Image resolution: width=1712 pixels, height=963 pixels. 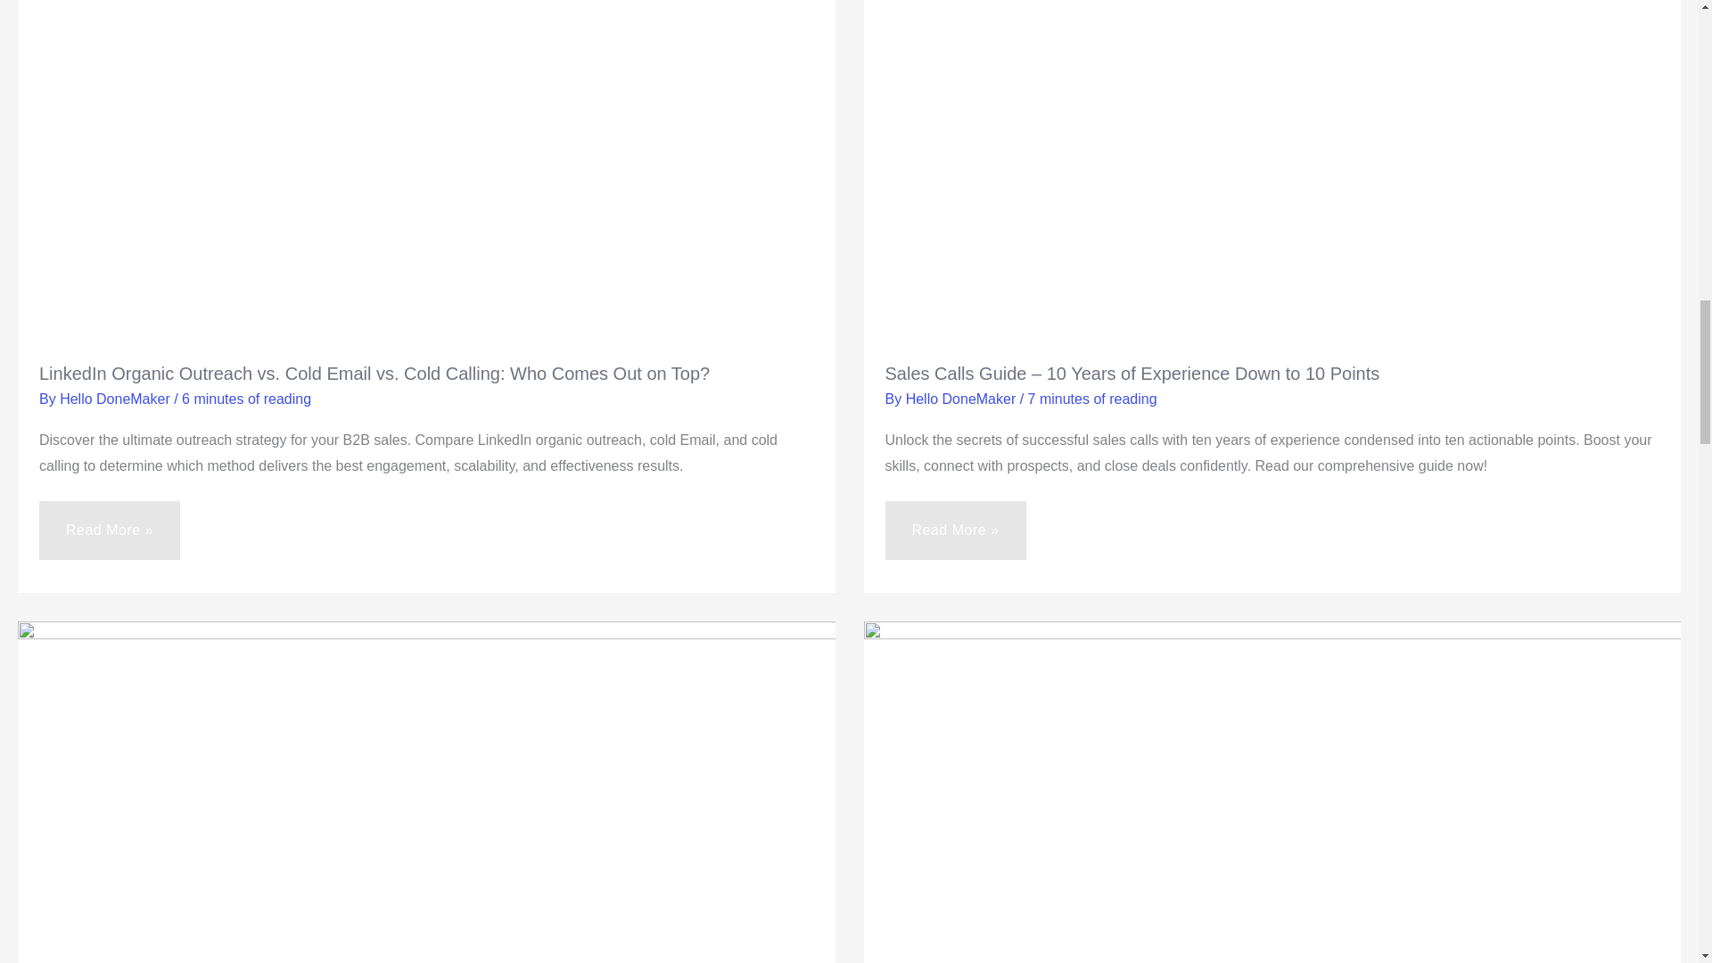 I want to click on Hello DoneMaker, so click(x=963, y=398).